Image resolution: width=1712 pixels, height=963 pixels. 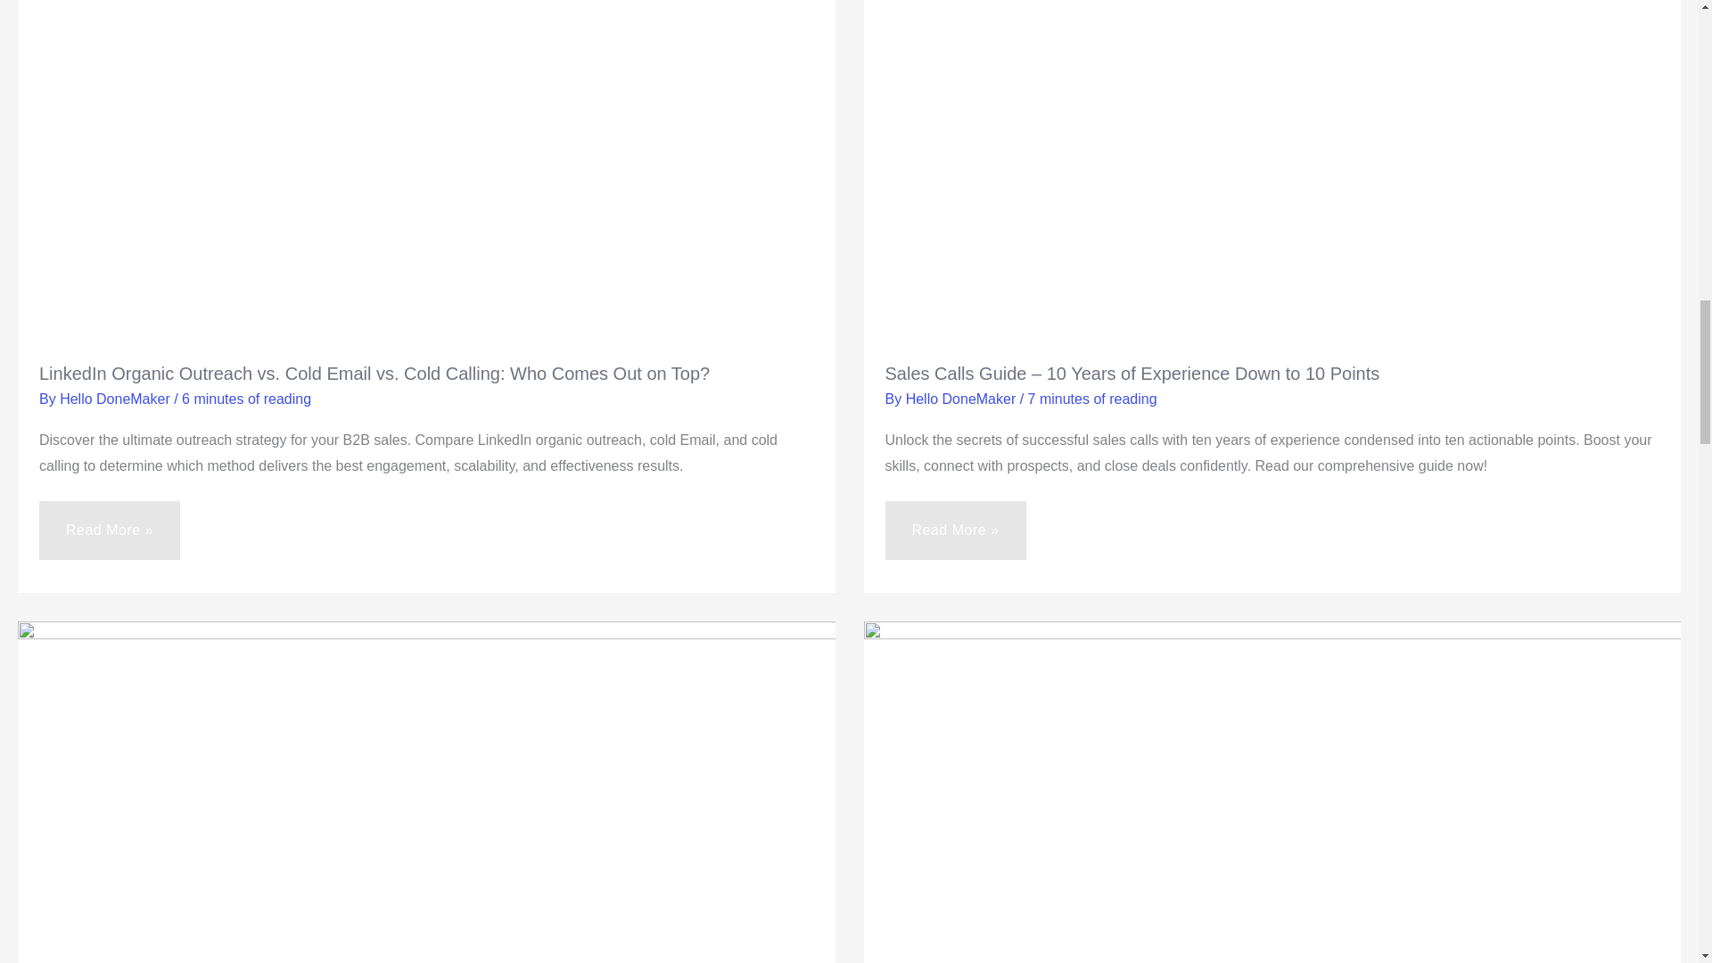 I want to click on Hello DoneMaker, so click(x=963, y=398).